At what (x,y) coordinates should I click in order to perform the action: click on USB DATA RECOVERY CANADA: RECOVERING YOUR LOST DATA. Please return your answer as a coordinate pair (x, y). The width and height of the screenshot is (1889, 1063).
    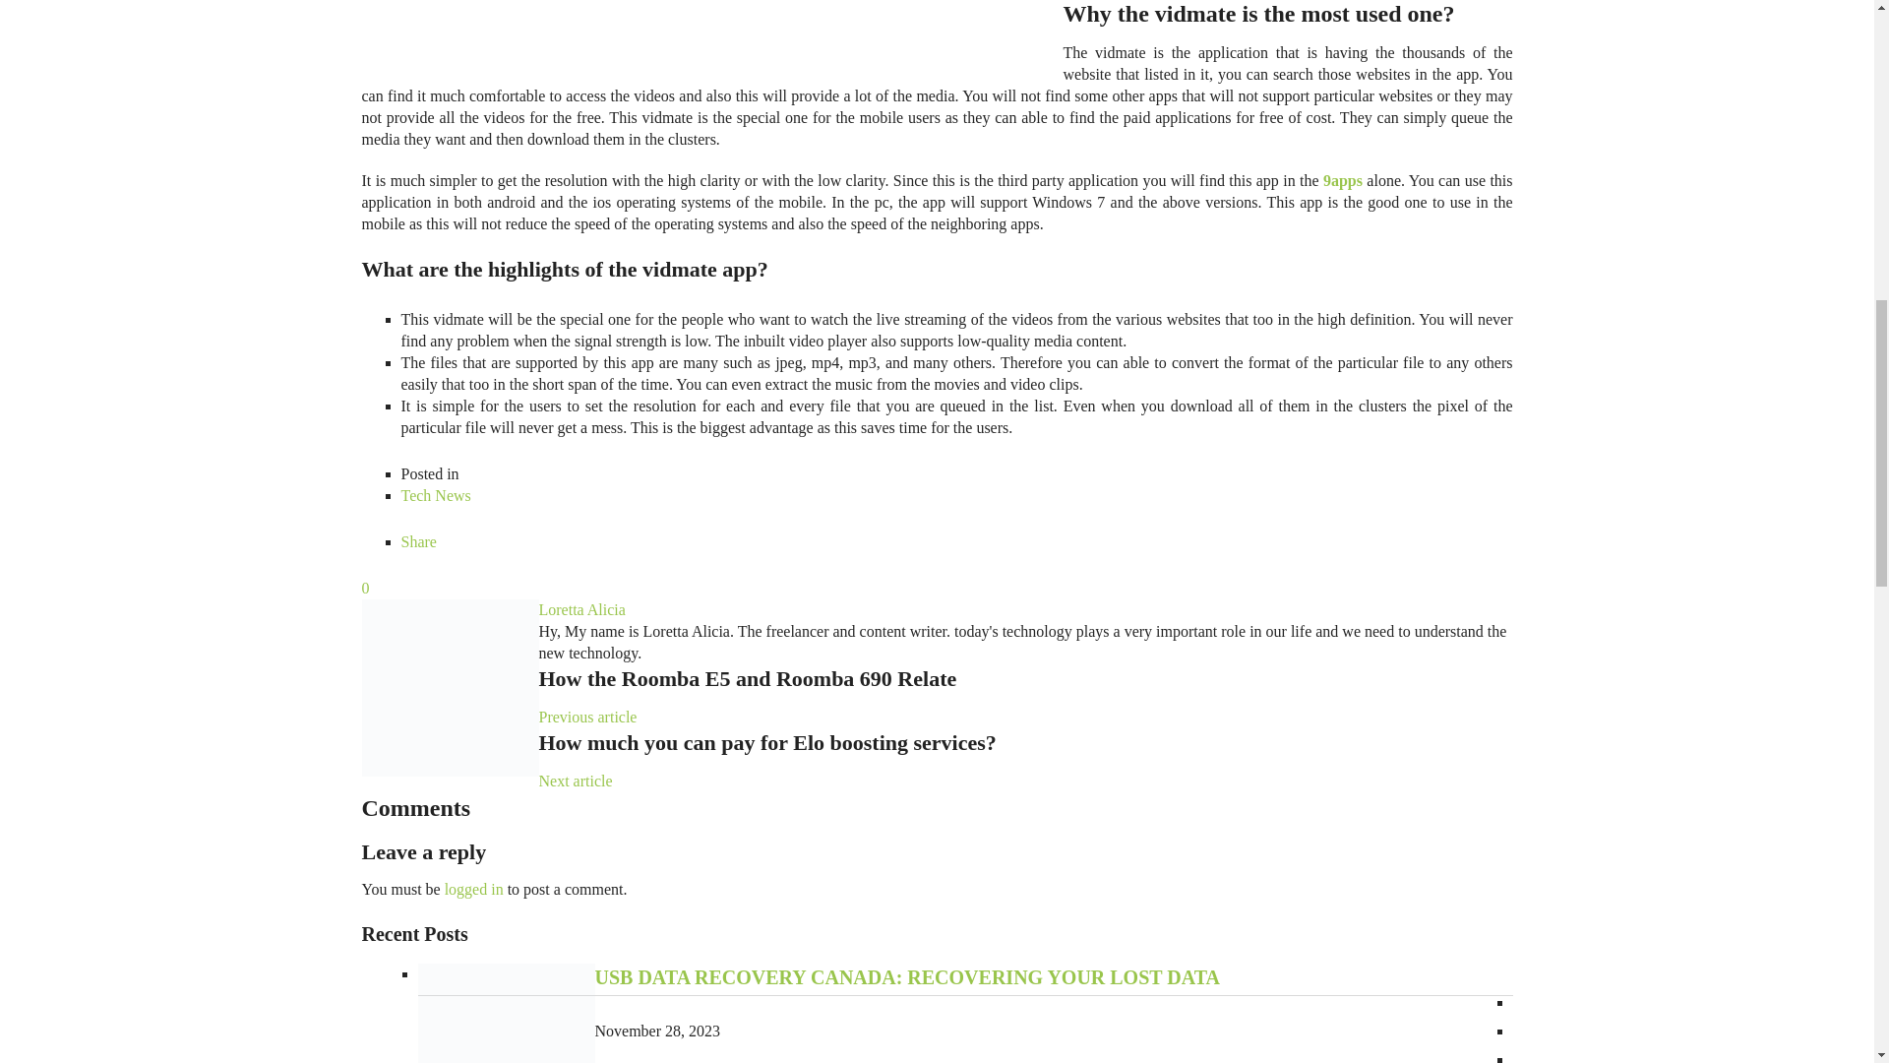
    Looking at the image, I should click on (906, 976).